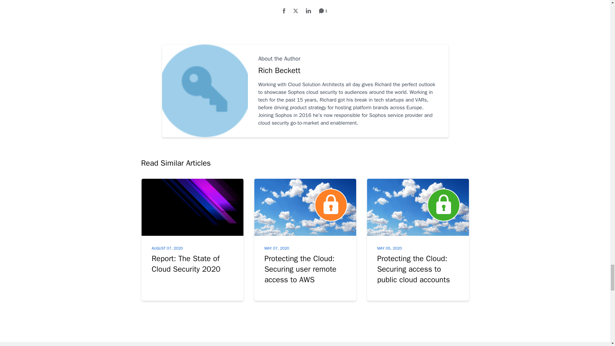  What do you see at coordinates (348, 70) in the screenshot?
I see `Posts by Rich Beckett` at bounding box center [348, 70].